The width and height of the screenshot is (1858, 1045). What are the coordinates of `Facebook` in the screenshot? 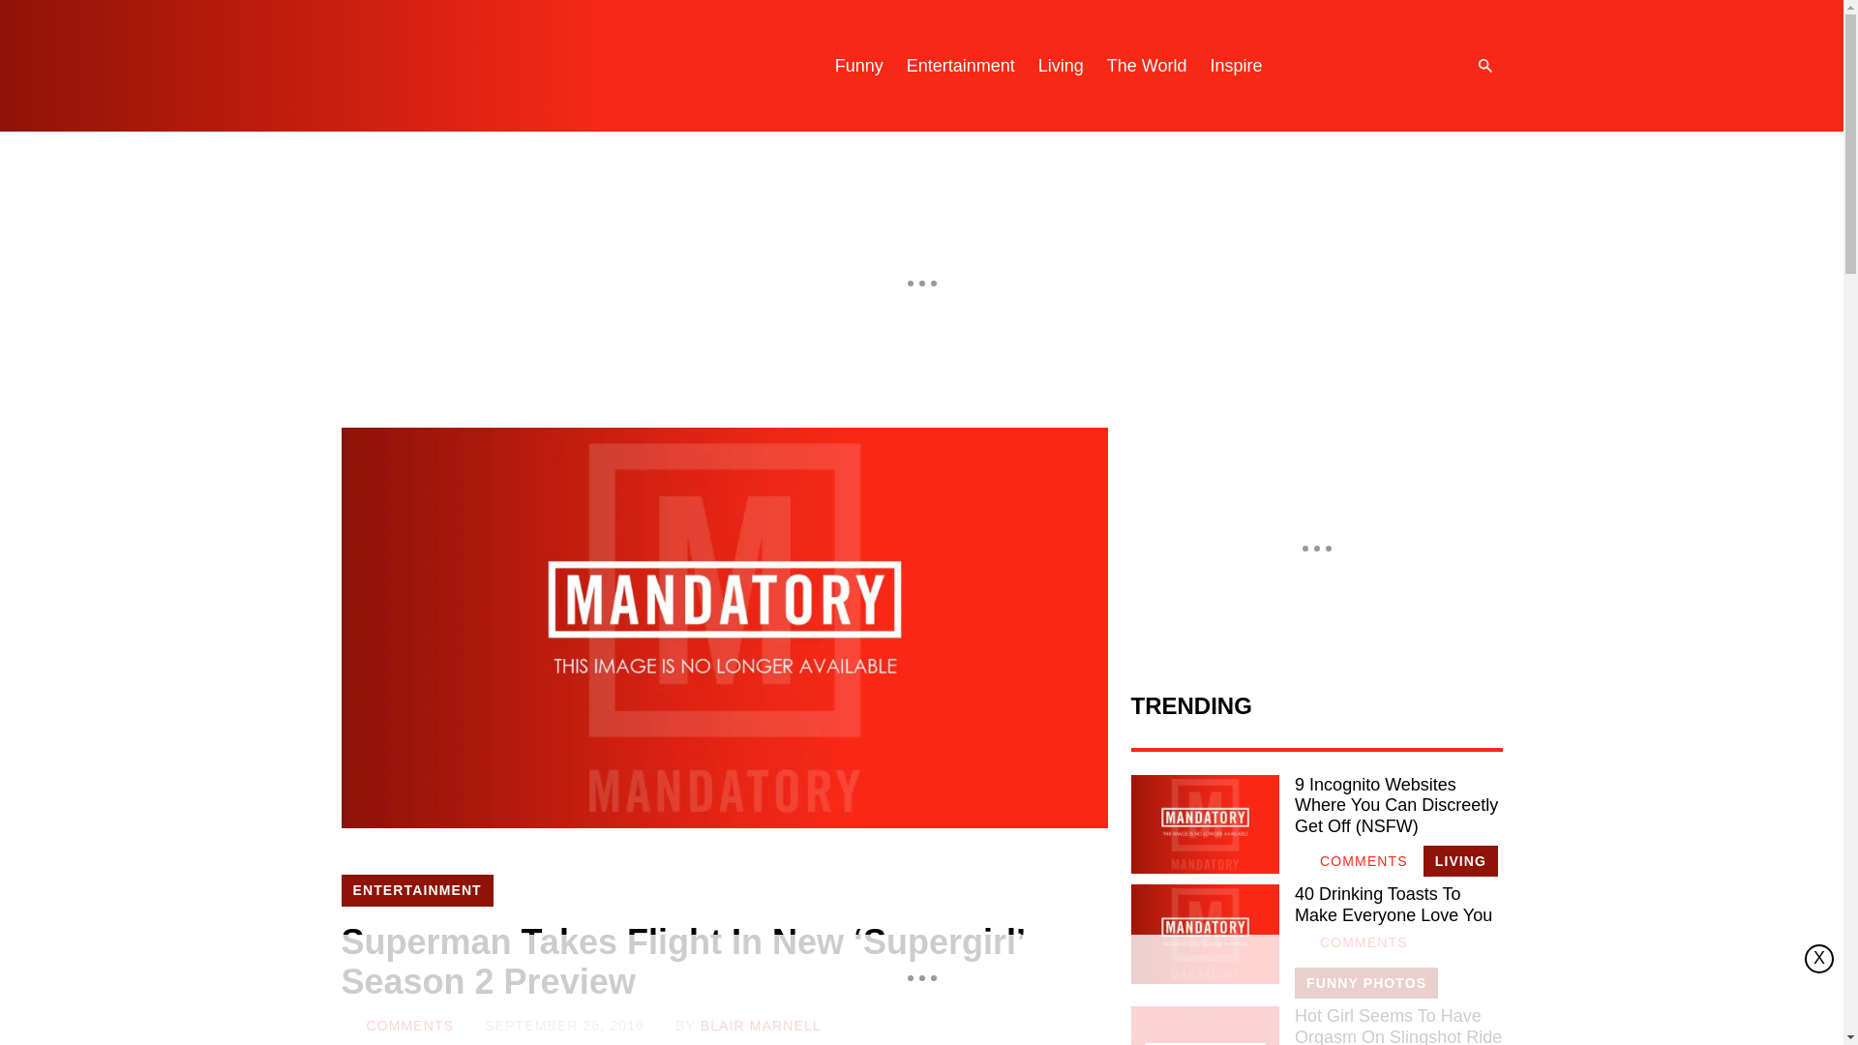 It's located at (1417, 66).